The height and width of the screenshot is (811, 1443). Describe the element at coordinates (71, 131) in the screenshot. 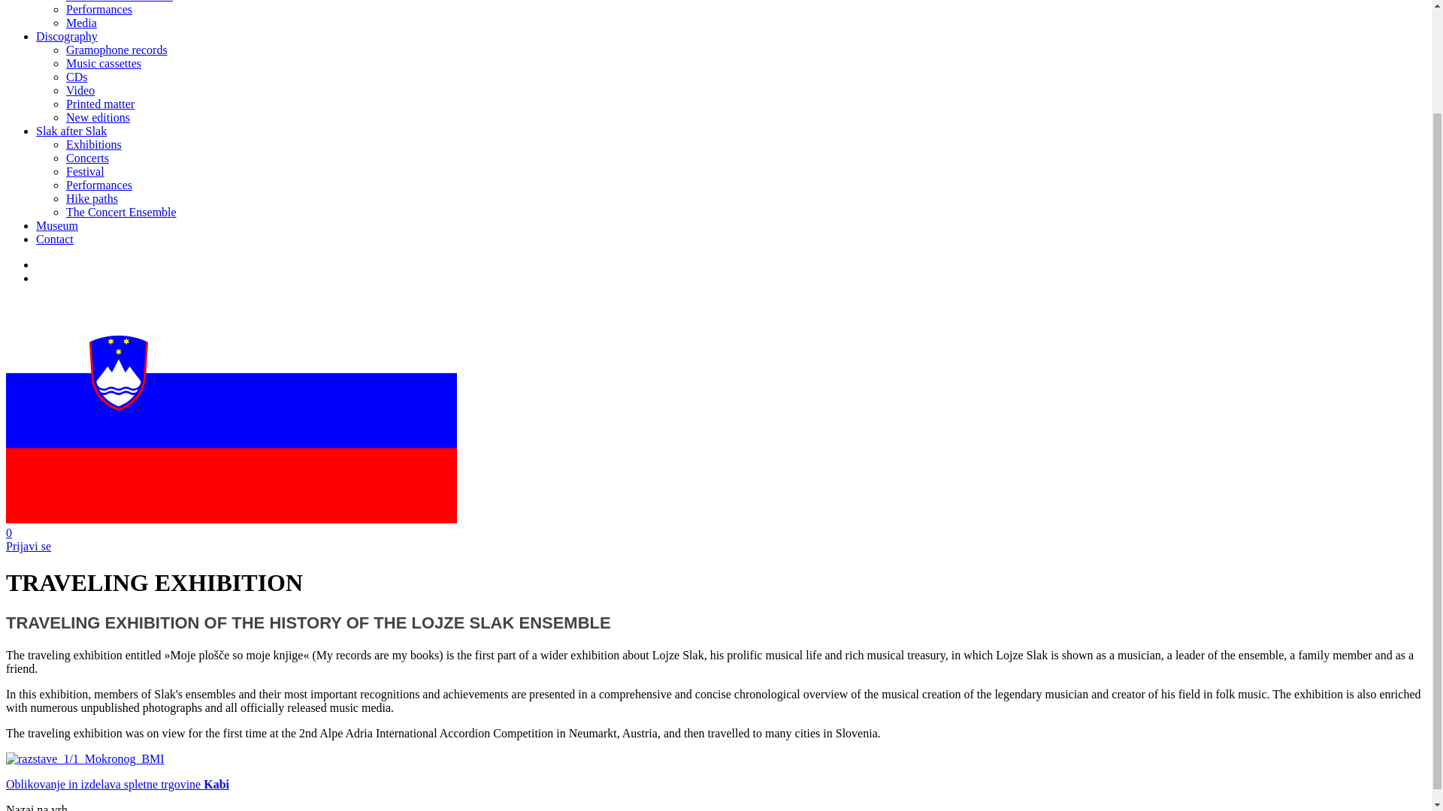

I see `Slak after Slak` at that location.